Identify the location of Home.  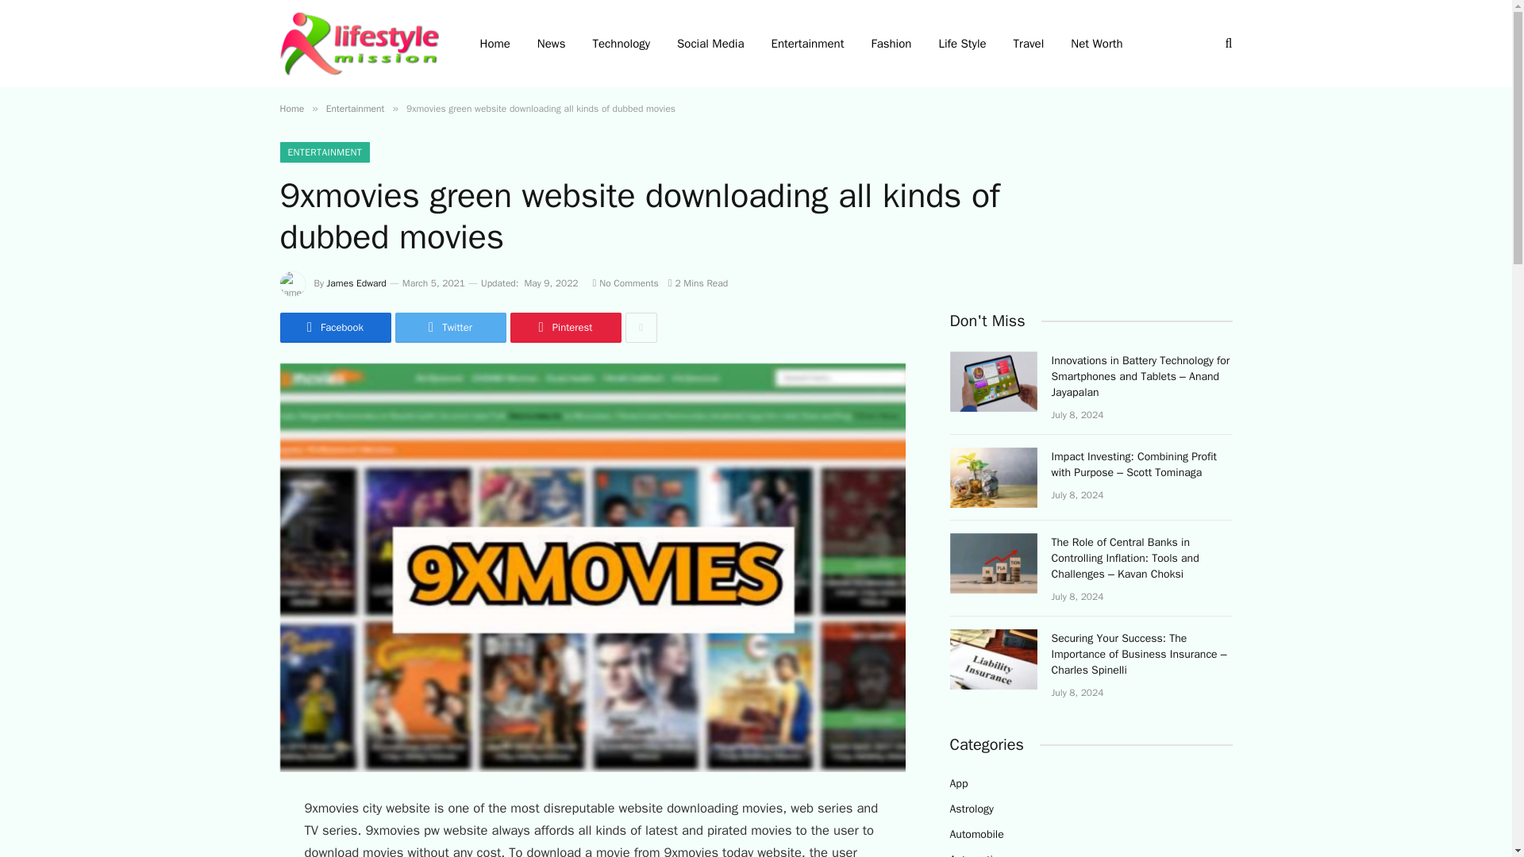
(291, 108).